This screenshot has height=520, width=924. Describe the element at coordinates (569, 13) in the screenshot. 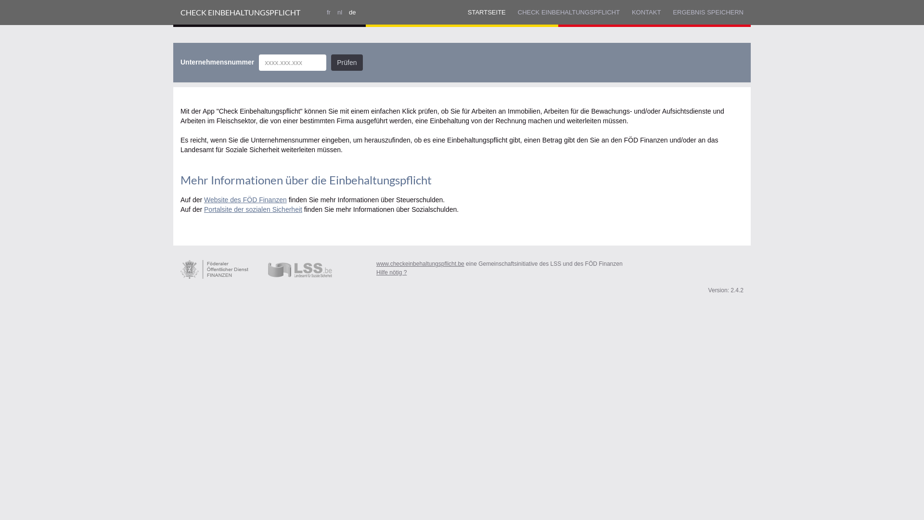

I see `CHECK EINBEHALTUNGSPFLICHT` at that location.